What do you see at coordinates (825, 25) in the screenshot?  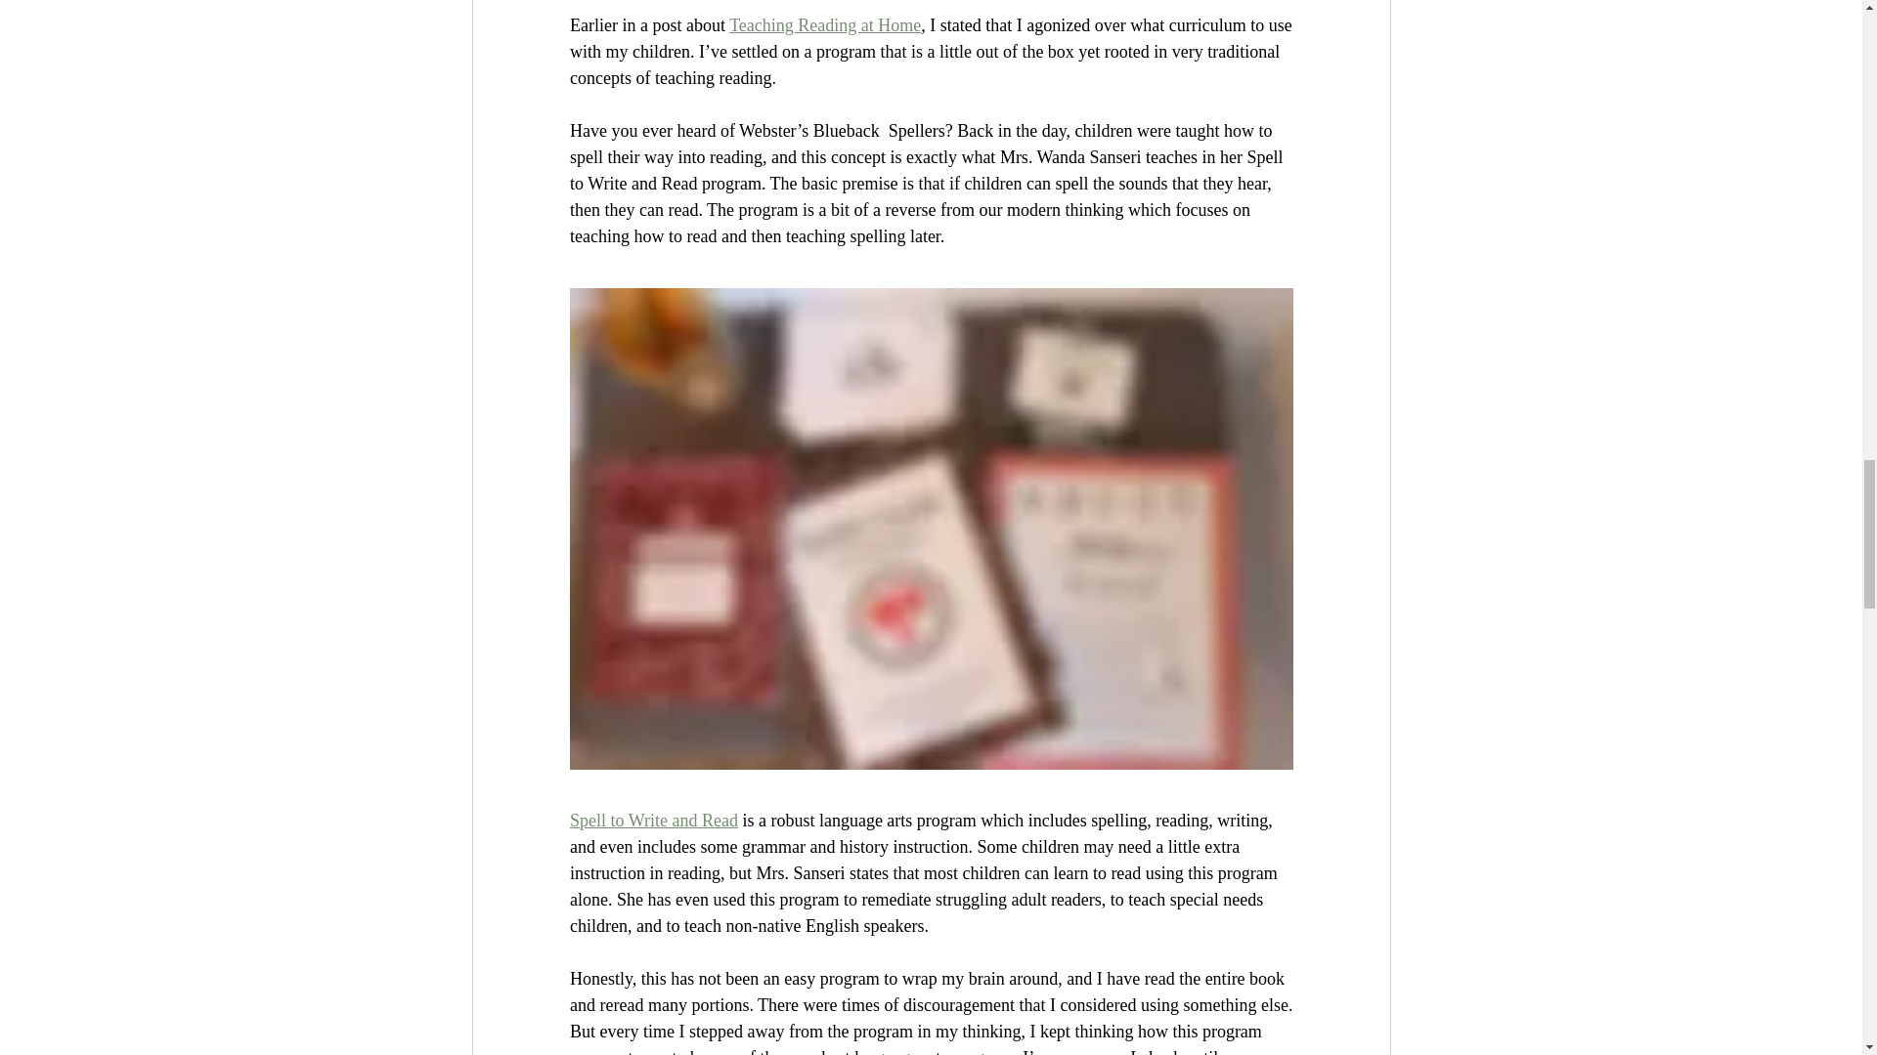 I see `Teaching Reading at Home` at bounding box center [825, 25].